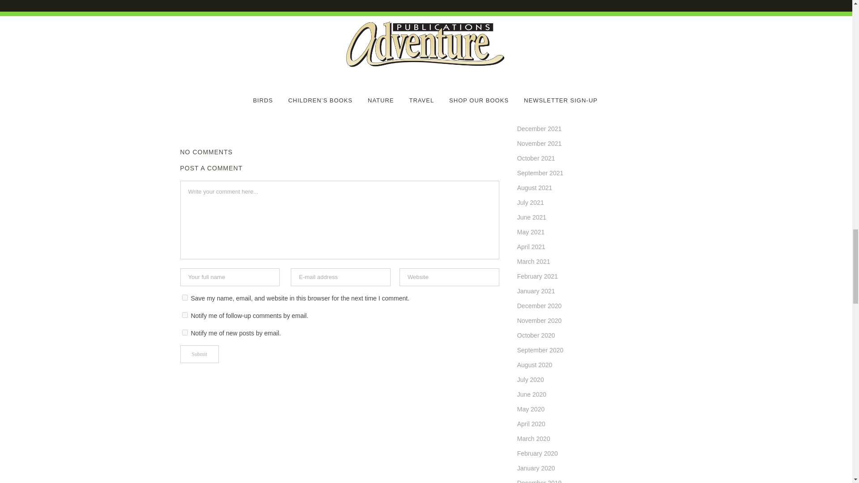  I want to click on Swift-Tuttle Comet, so click(208, 26).